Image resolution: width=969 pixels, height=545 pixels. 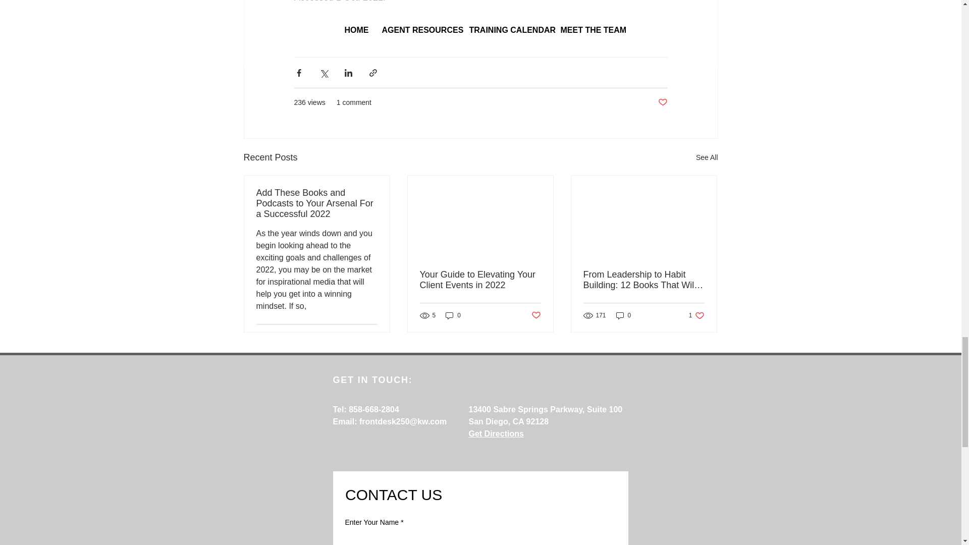 I want to click on 0, so click(x=453, y=315).